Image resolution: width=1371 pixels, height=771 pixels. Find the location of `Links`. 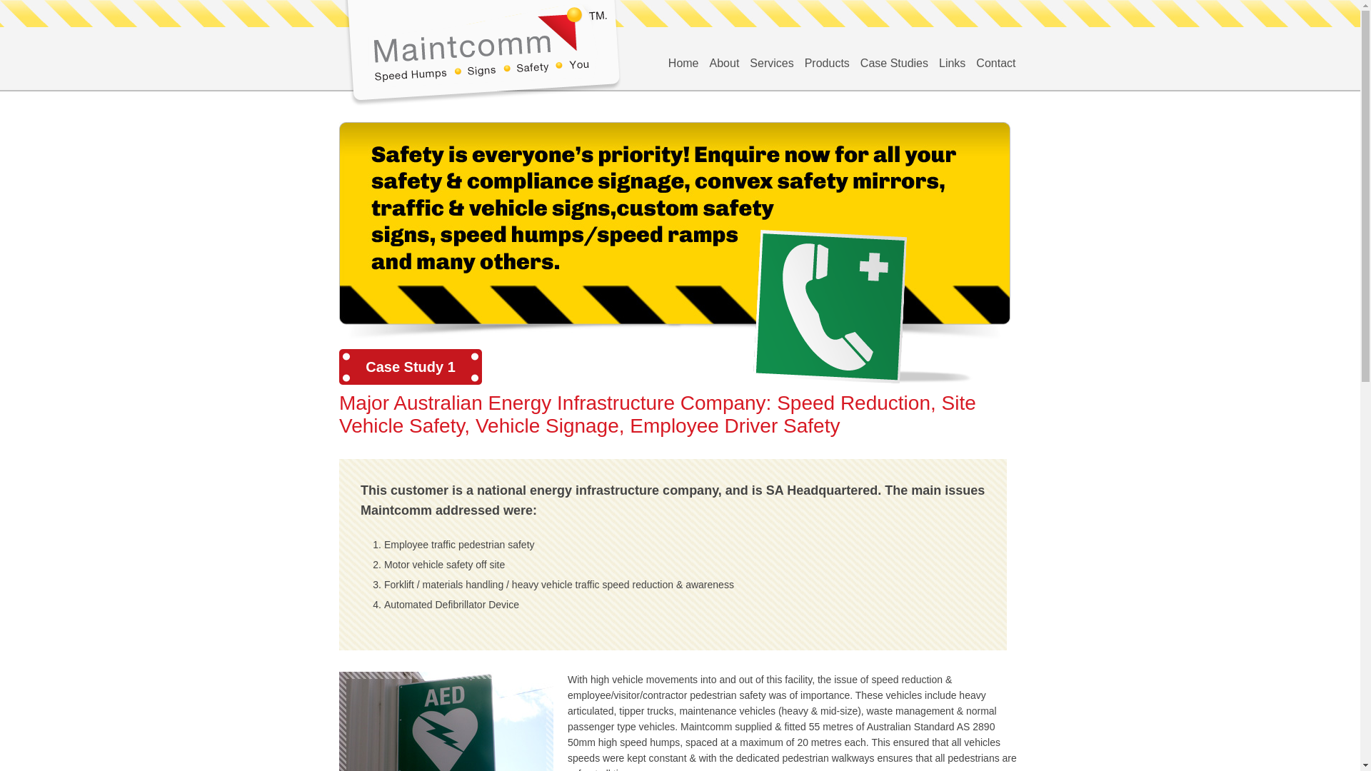

Links is located at coordinates (953, 64).